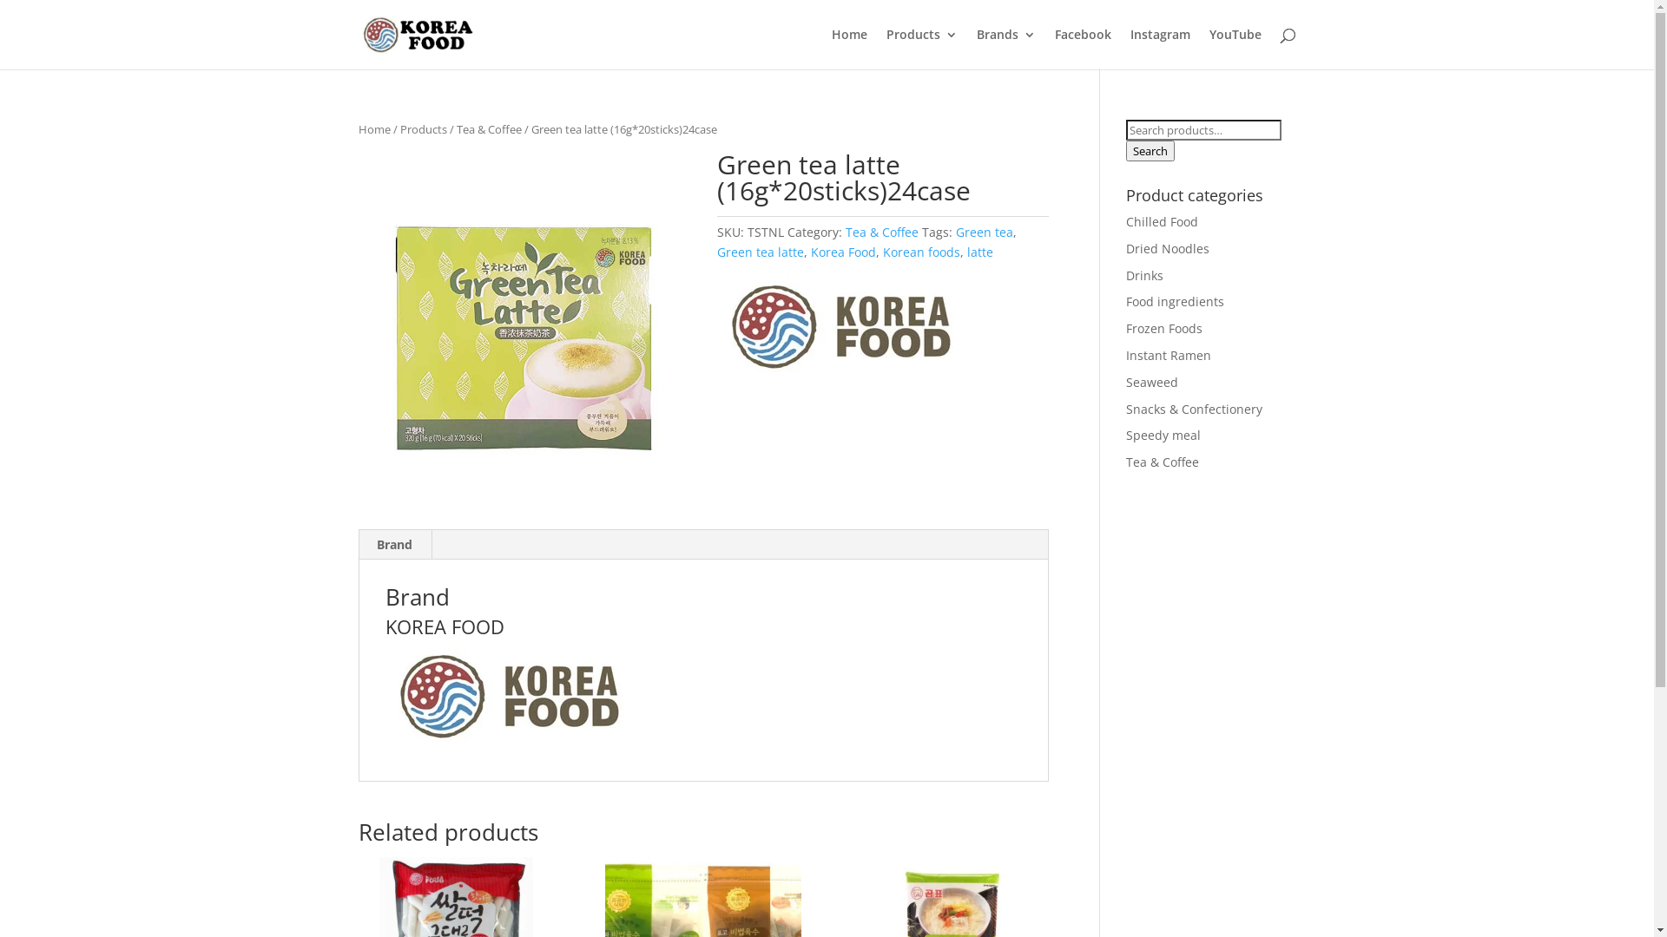 Image resolution: width=1667 pixels, height=937 pixels. What do you see at coordinates (922, 252) in the screenshot?
I see `Korean foods` at bounding box center [922, 252].